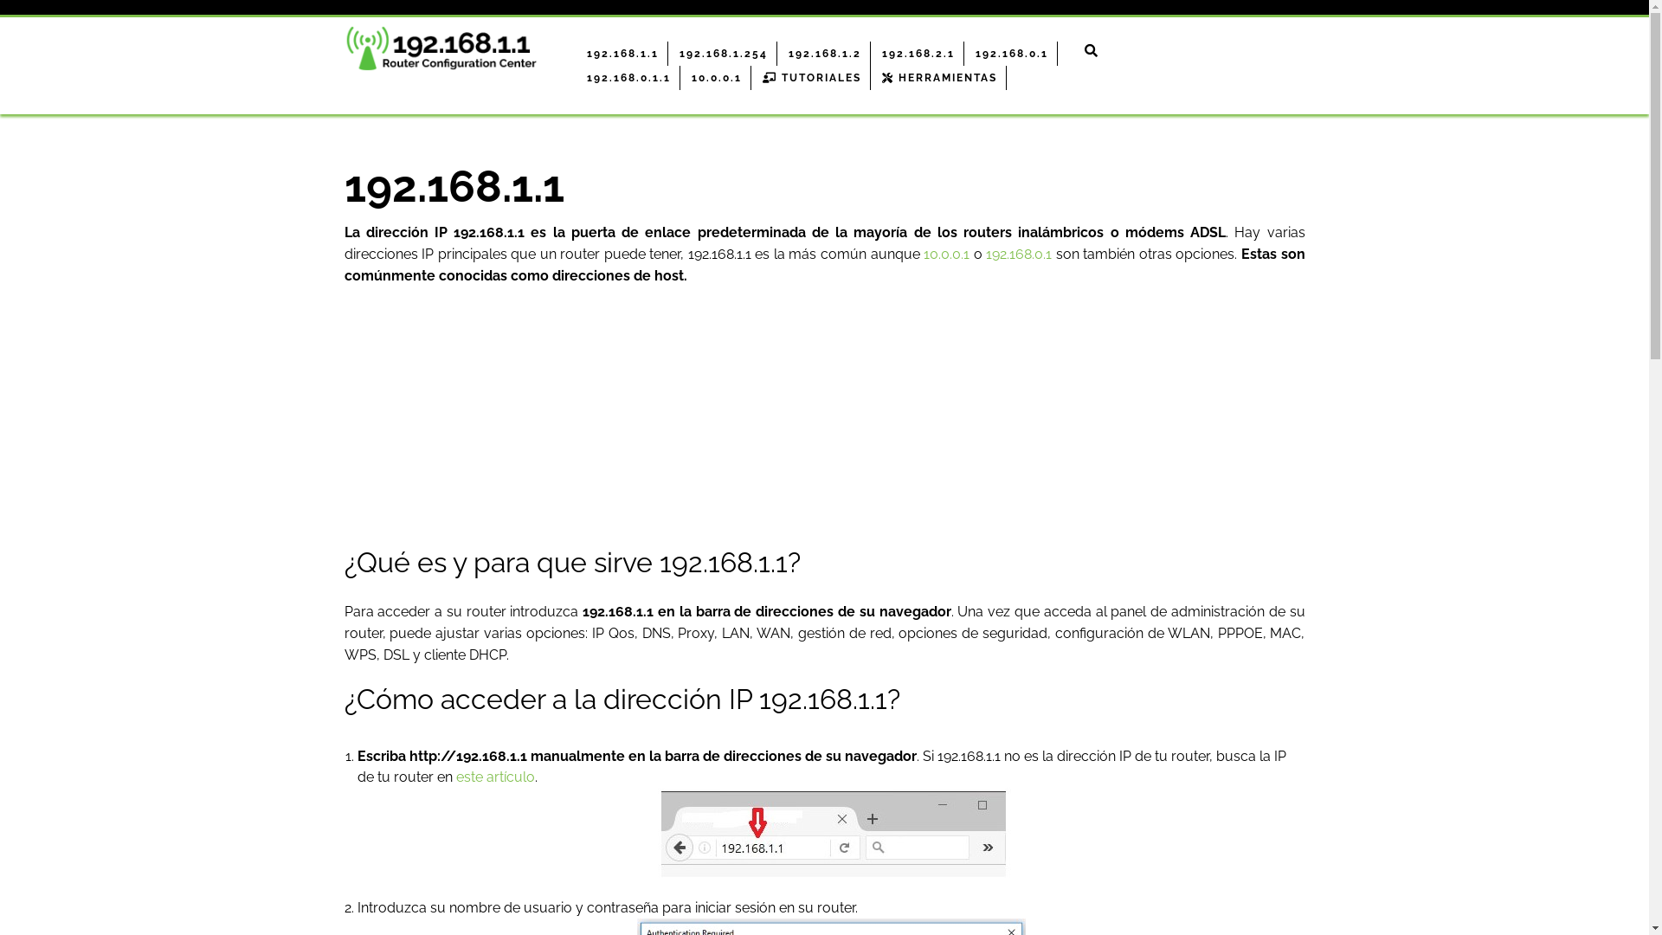  Describe the element at coordinates (629, 78) in the screenshot. I see `192.168.0.1.1` at that location.